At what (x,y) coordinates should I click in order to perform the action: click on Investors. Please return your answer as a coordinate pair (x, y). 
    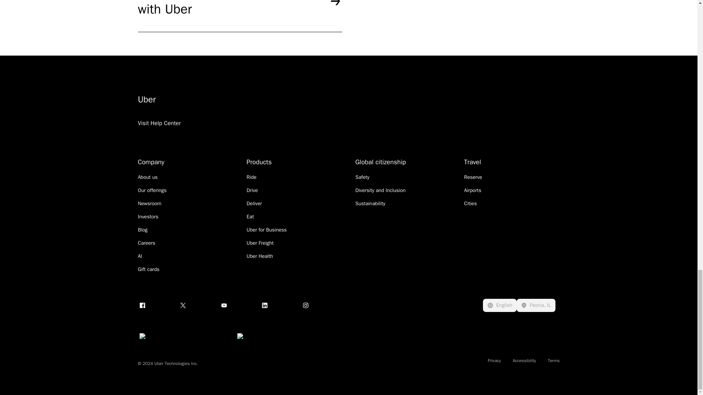
    Looking at the image, I should click on (148, 217).